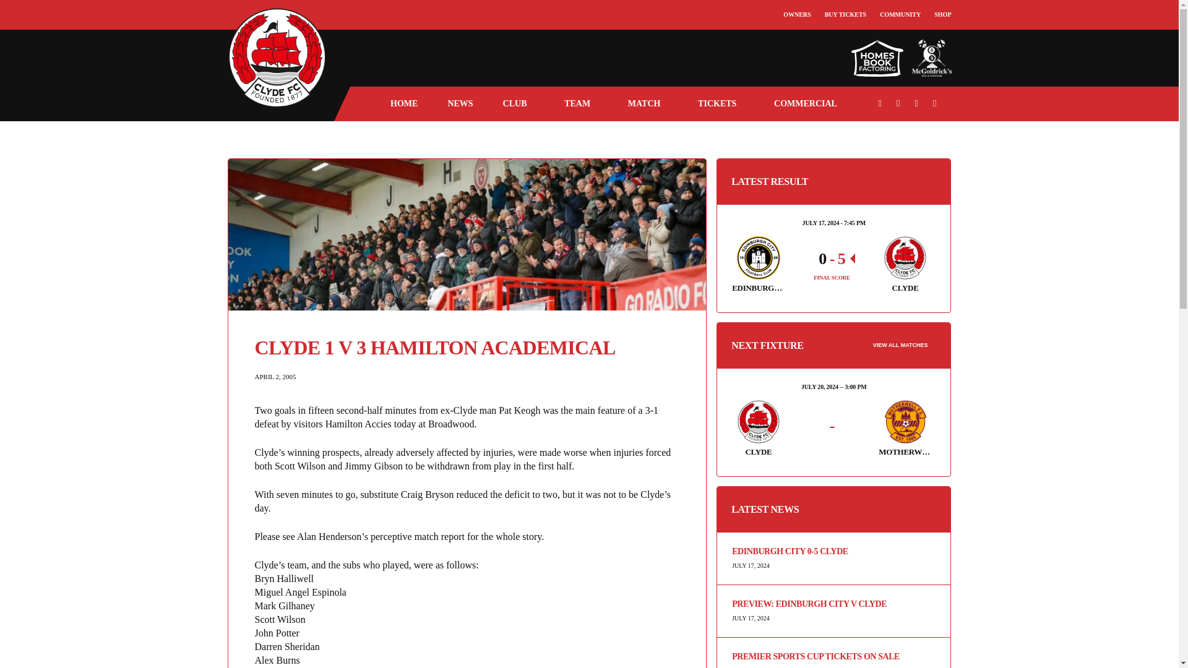 The width and height of the screenshot is (1188, 668). What do you see at coordinates (580, 104) in the screenshot?
I see `TEAM` at bounding box center [580, 104].